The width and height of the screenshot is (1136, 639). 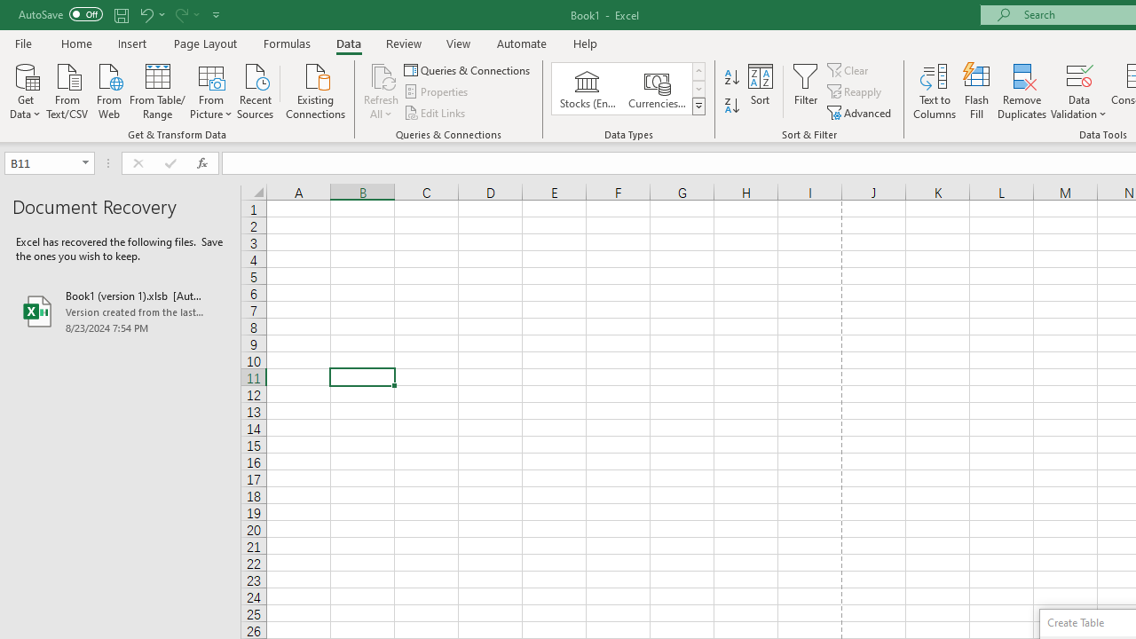 I want to click on Sort Z to A, so click(x=731, y=106).